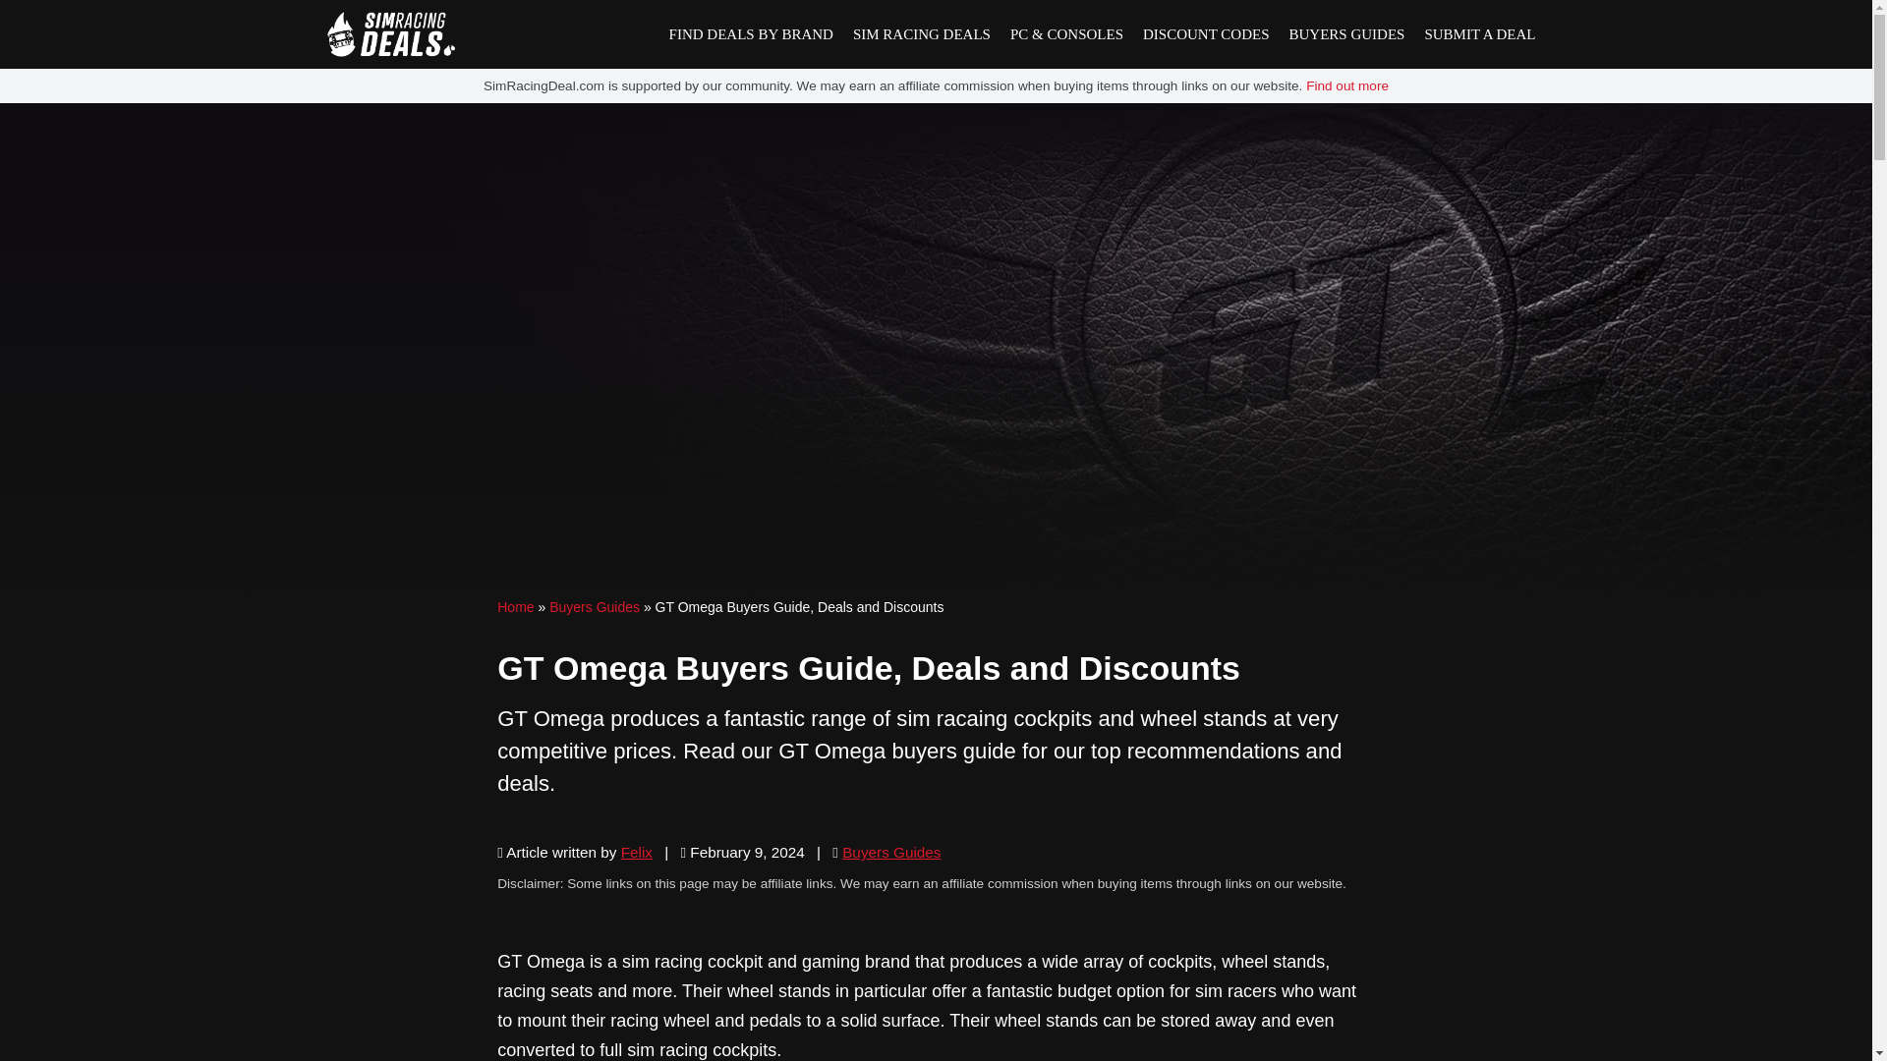  What do you see at coordinates (1479, 34) in the screenshot?
I see `SUBMIT A DEAL` at bounding box center [1479, 34].